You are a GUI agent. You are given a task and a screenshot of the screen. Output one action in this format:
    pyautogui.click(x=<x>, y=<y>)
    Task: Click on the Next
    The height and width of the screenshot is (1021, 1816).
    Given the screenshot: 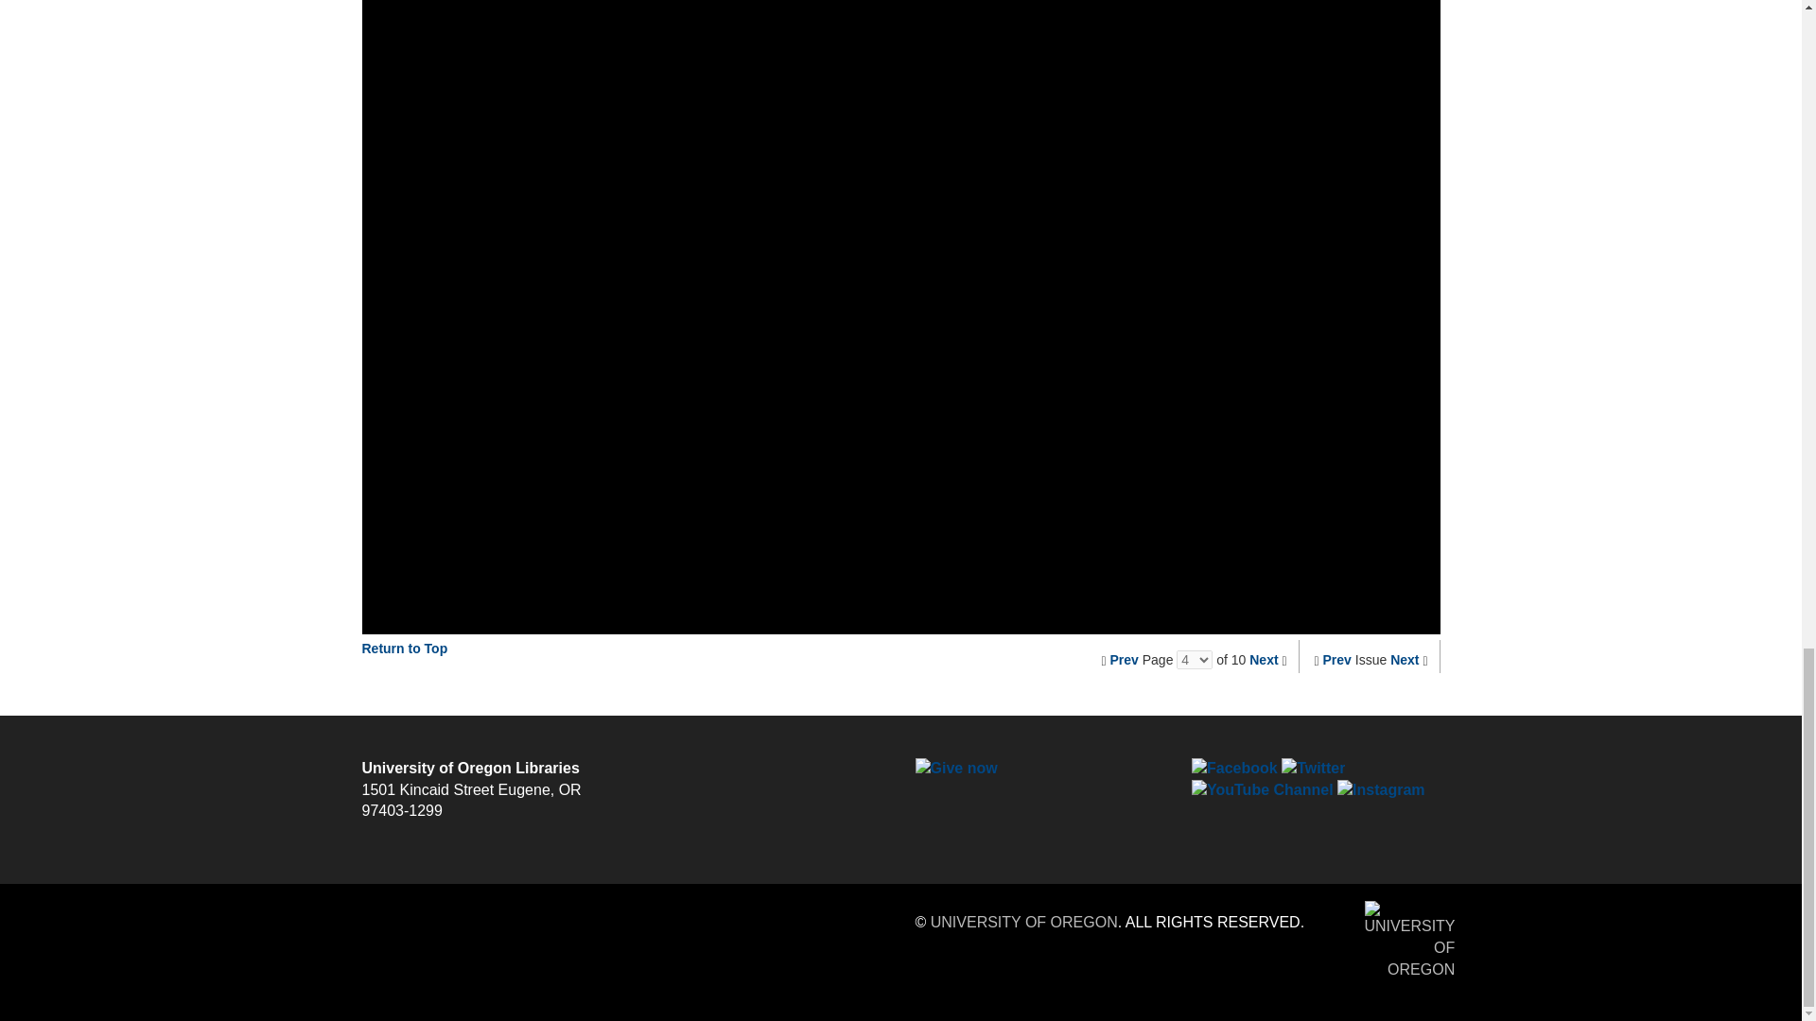 What is the action you would take?
    pyautogui.click(x=1264, y=660)
    